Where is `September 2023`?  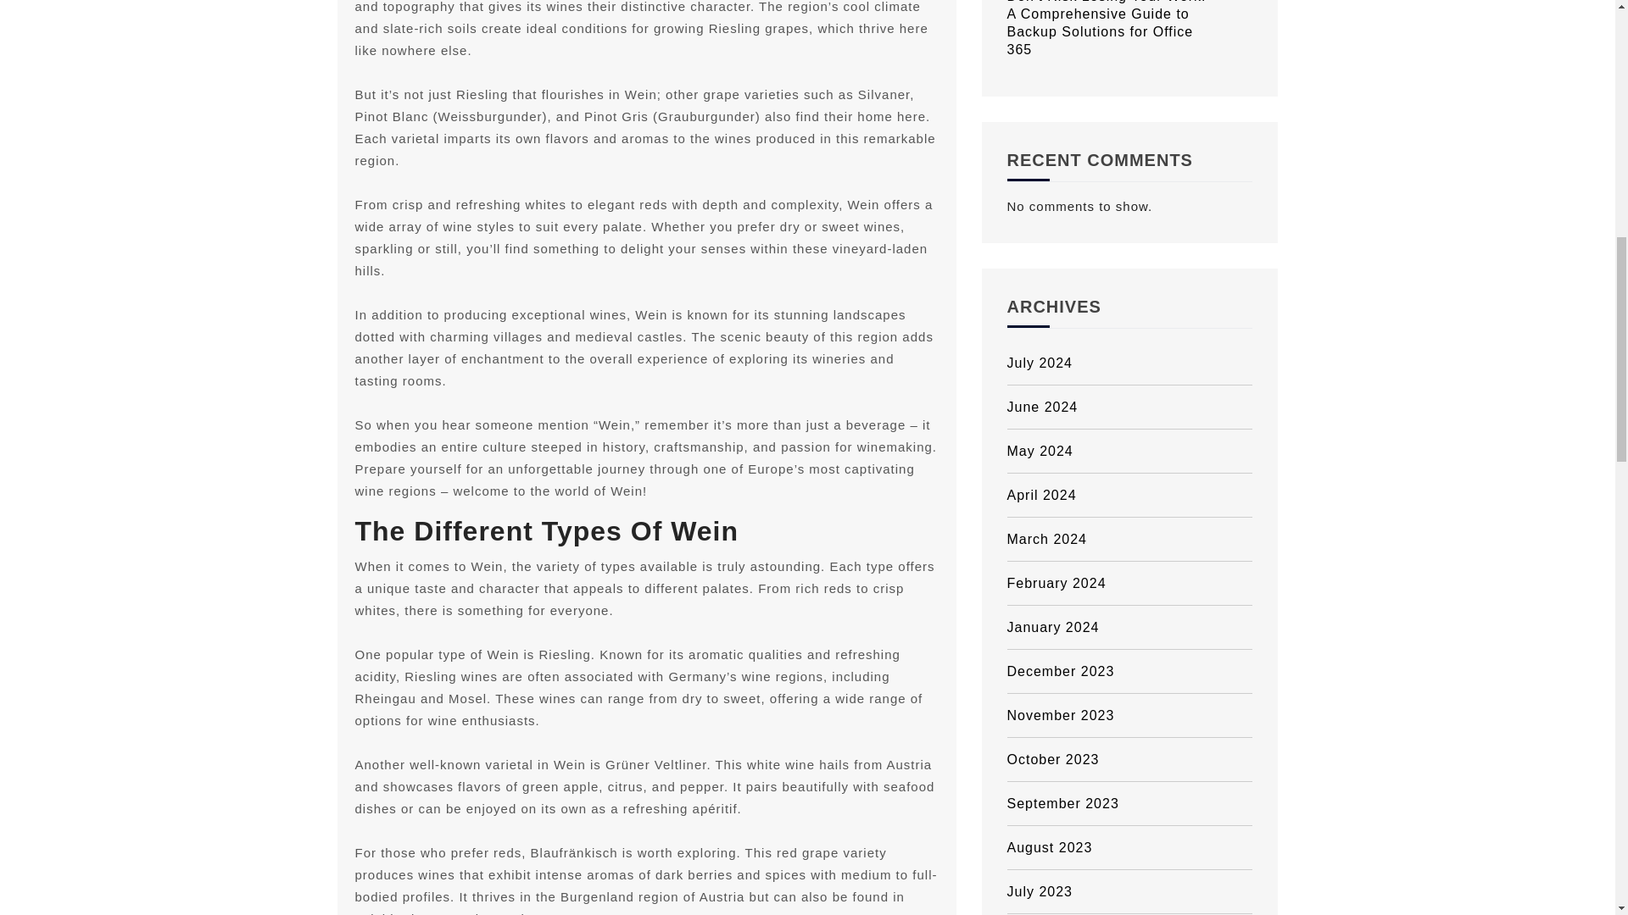
September 2023 is located at coordinates (1130, 804).